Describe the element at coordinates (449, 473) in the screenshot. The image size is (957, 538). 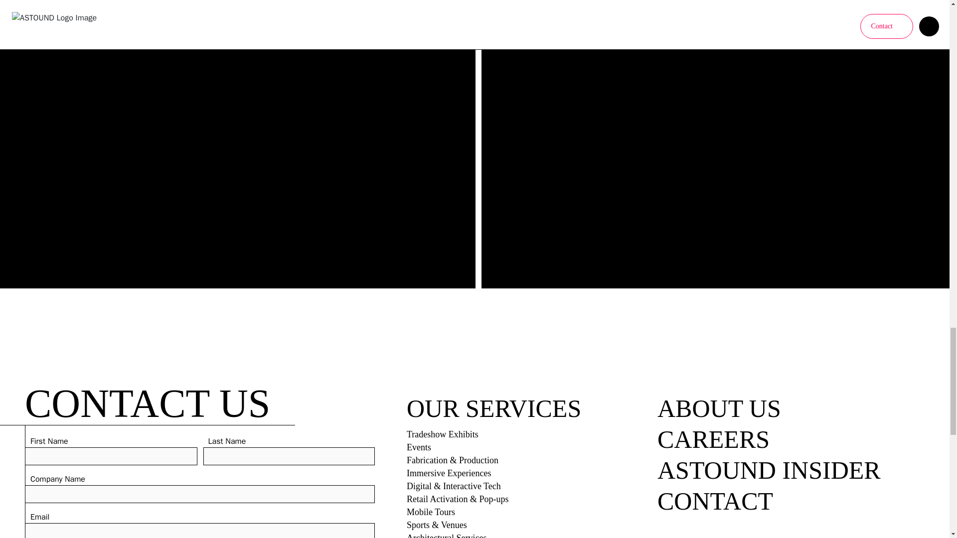
I see `Immersive Experiences` at that location.